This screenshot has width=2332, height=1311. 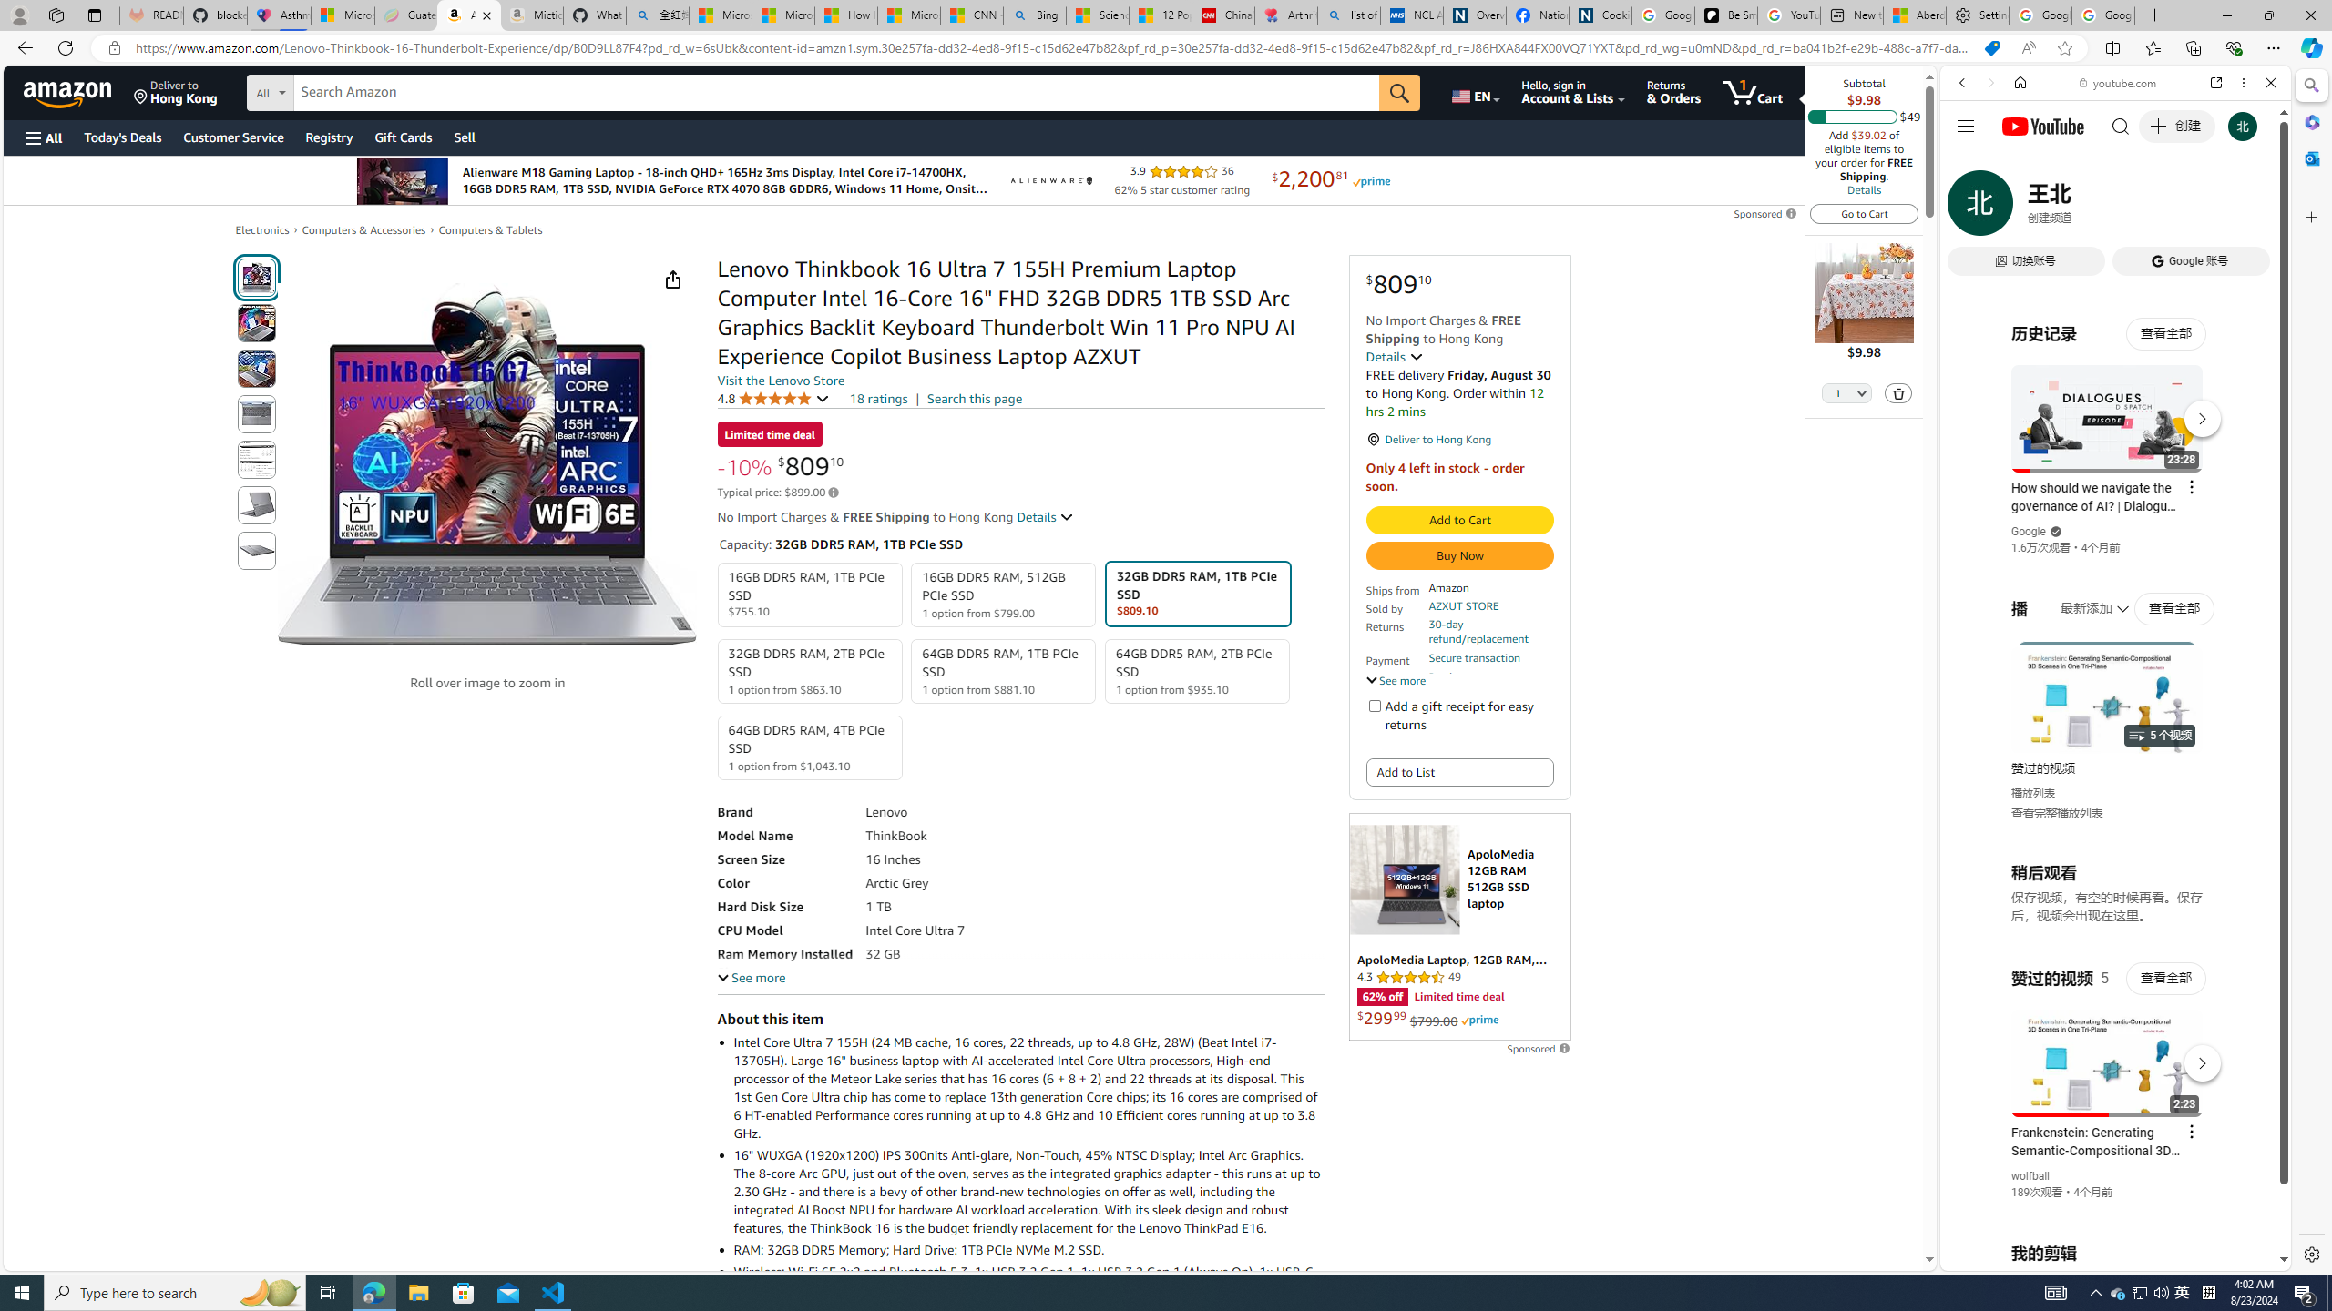 I want to click on Computers & Accessories, so click(x=363, y=230).